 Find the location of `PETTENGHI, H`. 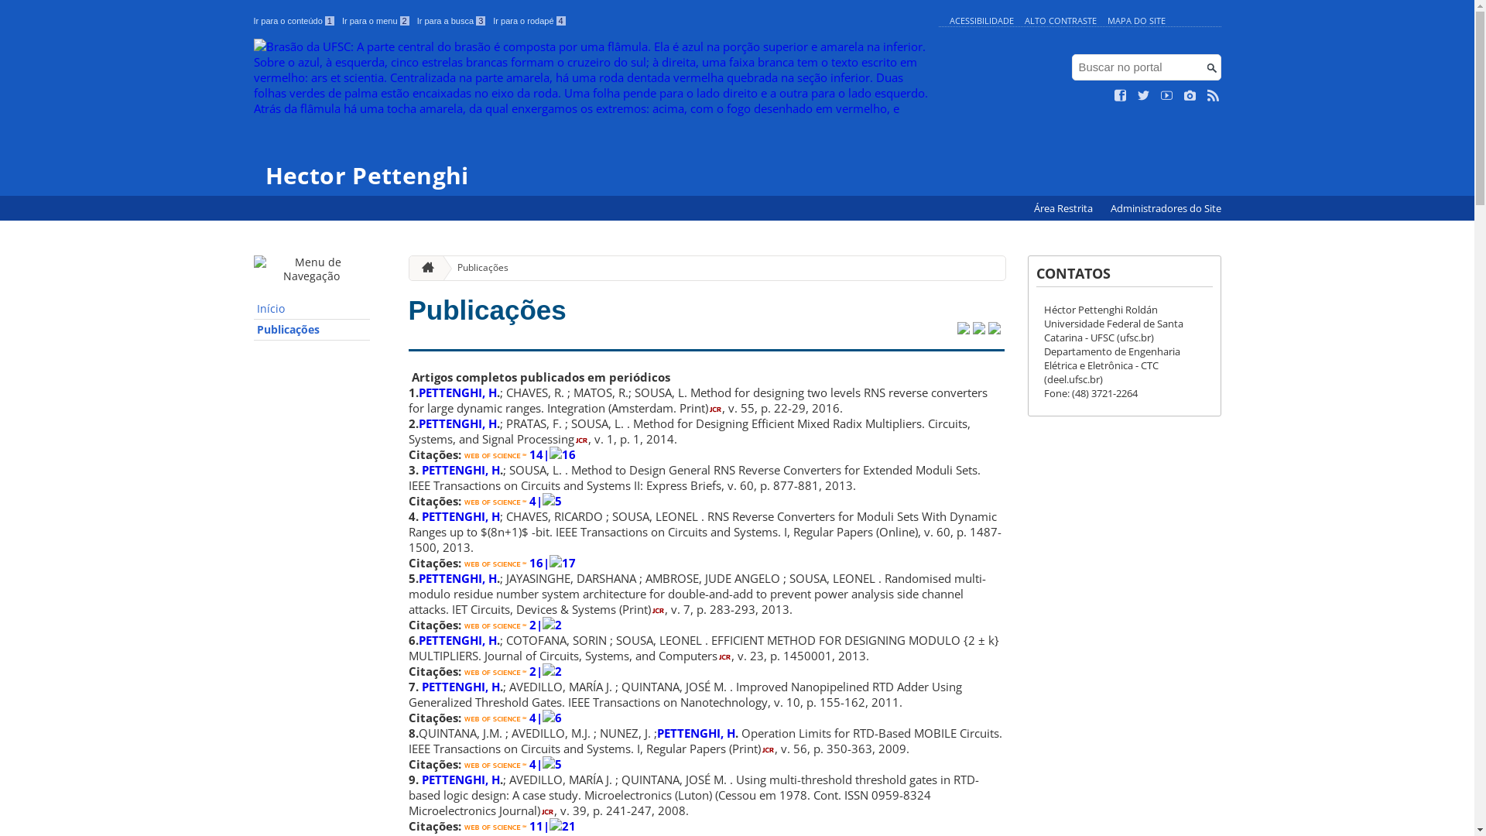

PETTENGHI, H is located at coordinates (460, 779).